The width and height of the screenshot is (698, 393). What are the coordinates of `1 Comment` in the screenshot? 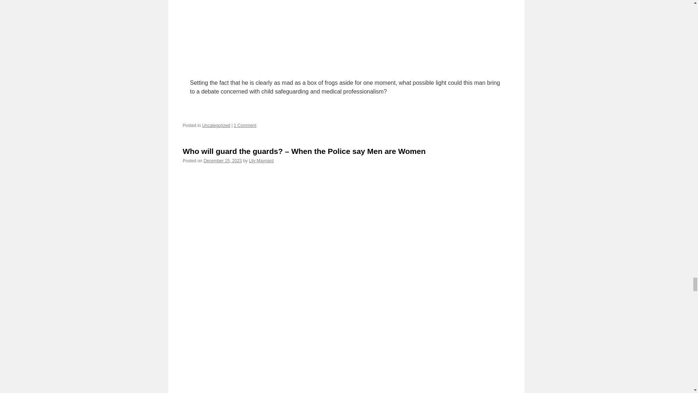 It's located at (245, 126).